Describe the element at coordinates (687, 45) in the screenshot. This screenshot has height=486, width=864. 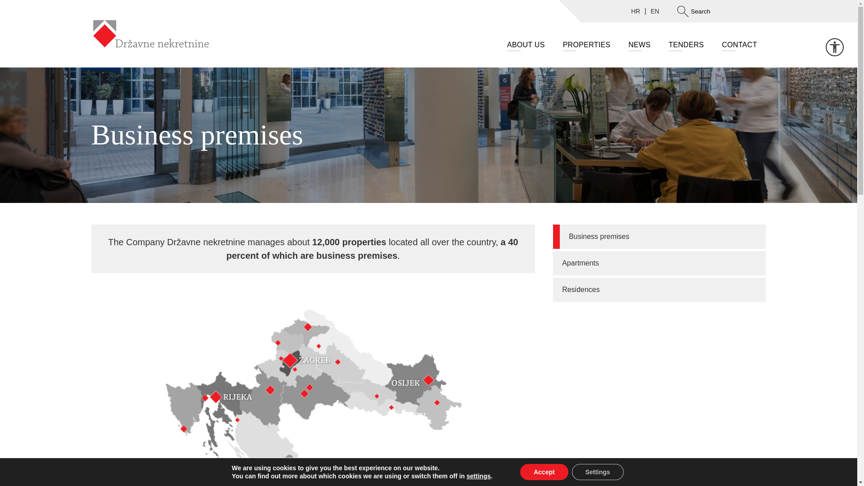
I see `TENDERS` at that location.